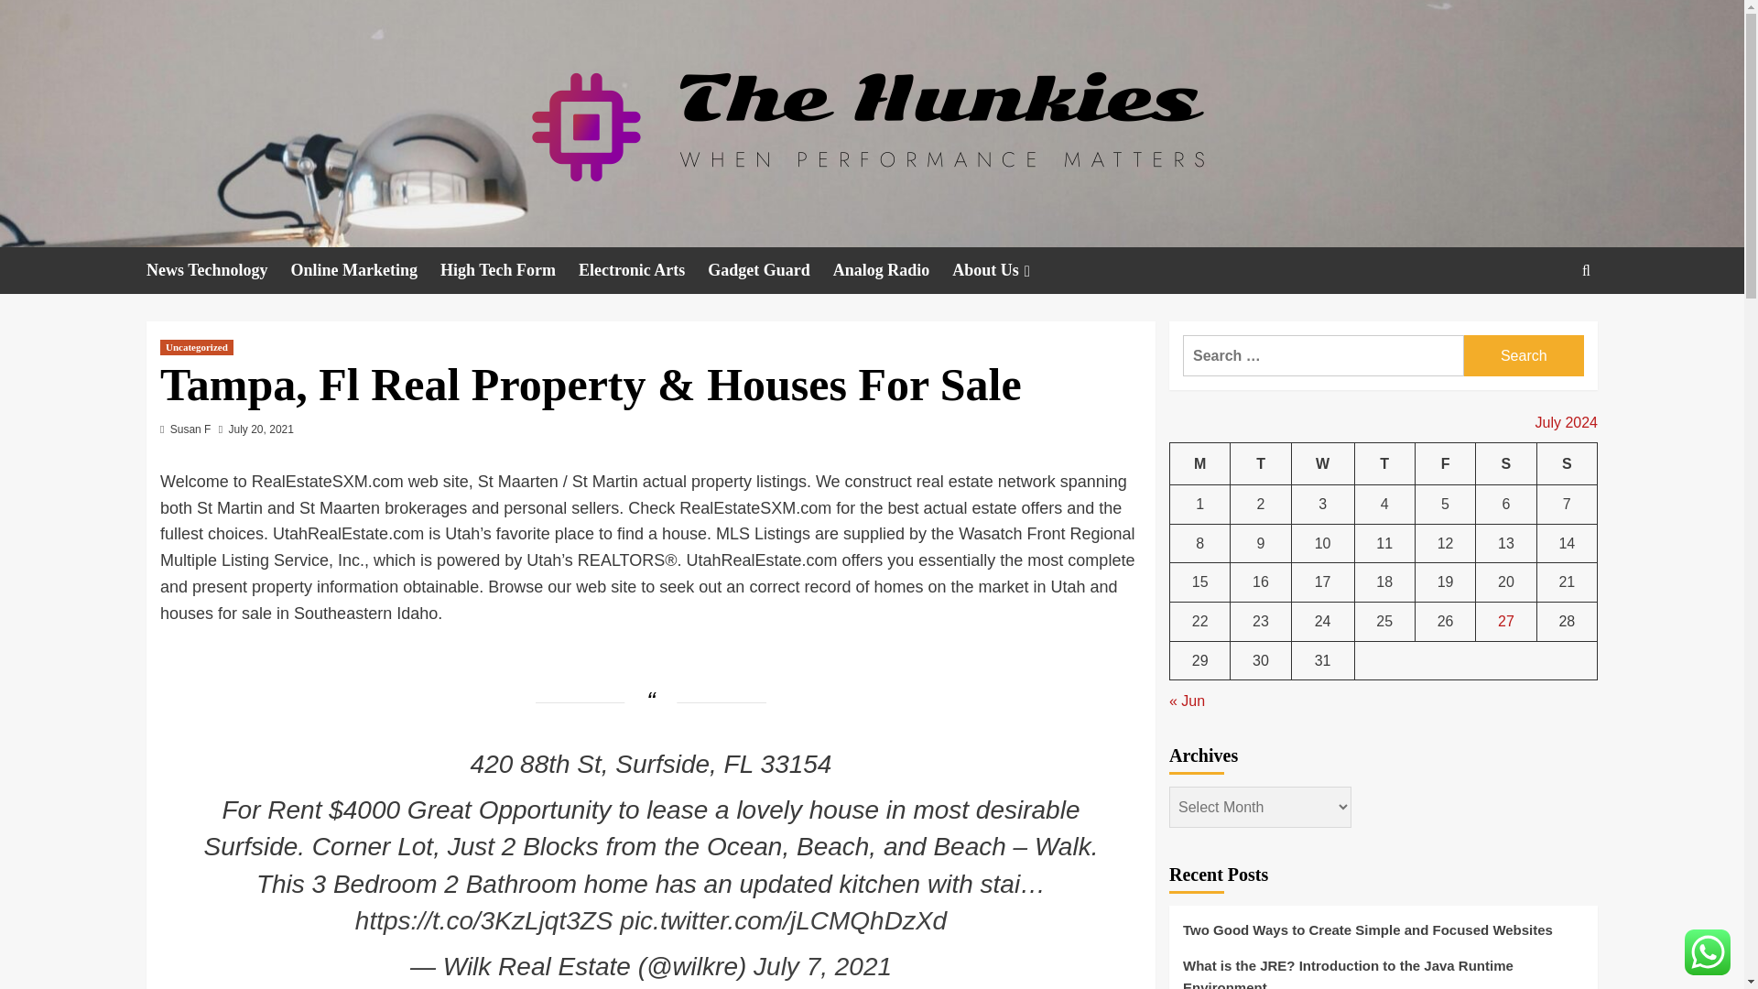 The width and height of the screenshot is (1758, 989). Describe the element at coordinates (218, 270) in the screenshot. I see `News Technology` at that location.